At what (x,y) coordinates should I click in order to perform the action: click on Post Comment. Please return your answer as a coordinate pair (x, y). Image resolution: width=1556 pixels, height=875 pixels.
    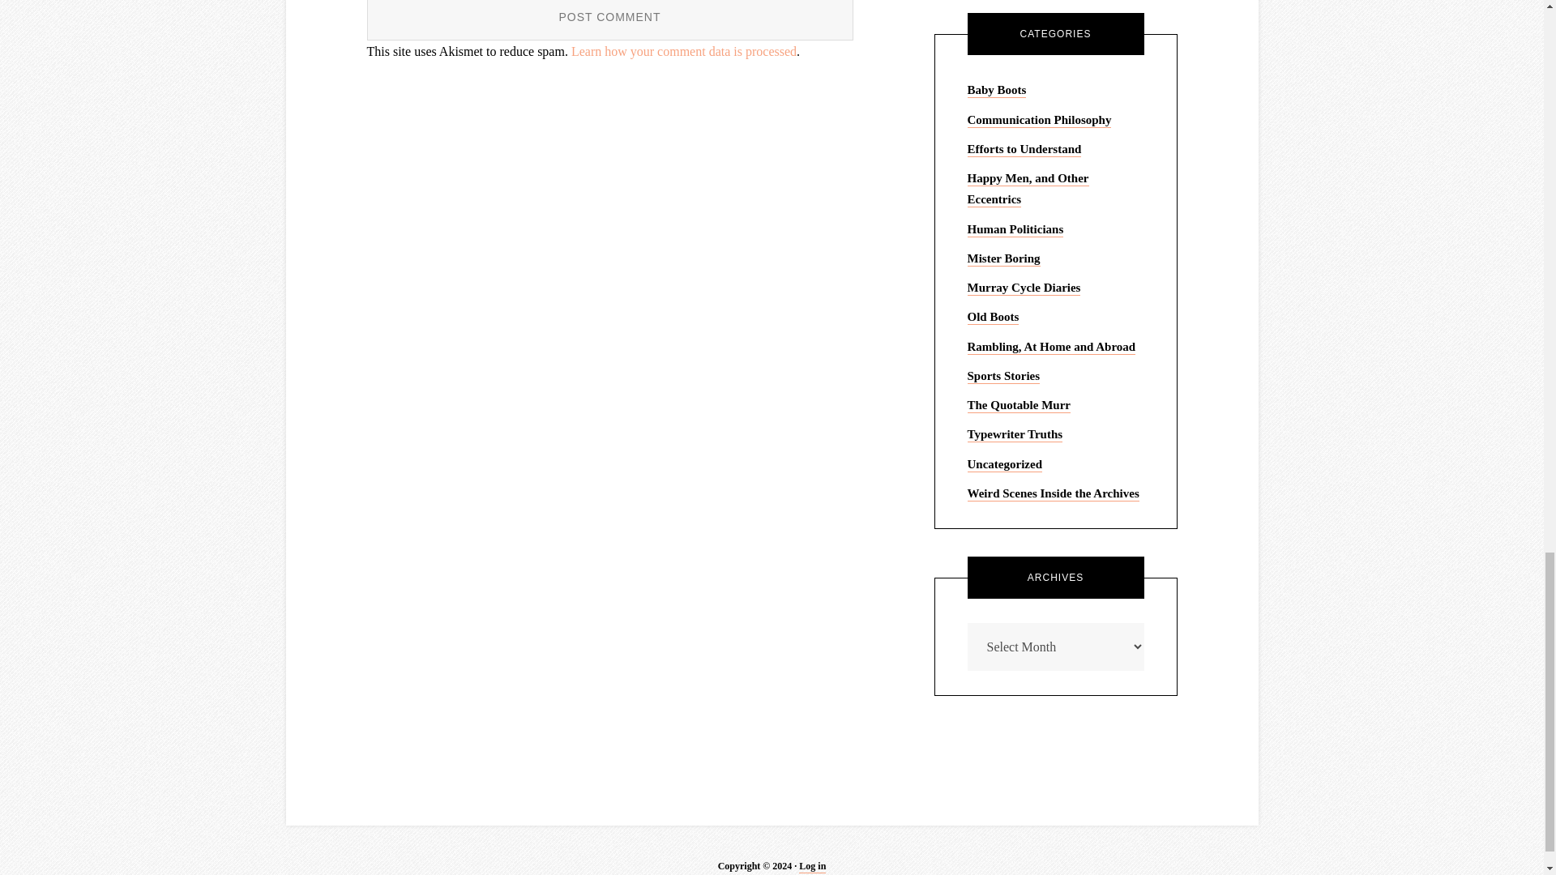
    Looking at the image, I should click on (609, 19).